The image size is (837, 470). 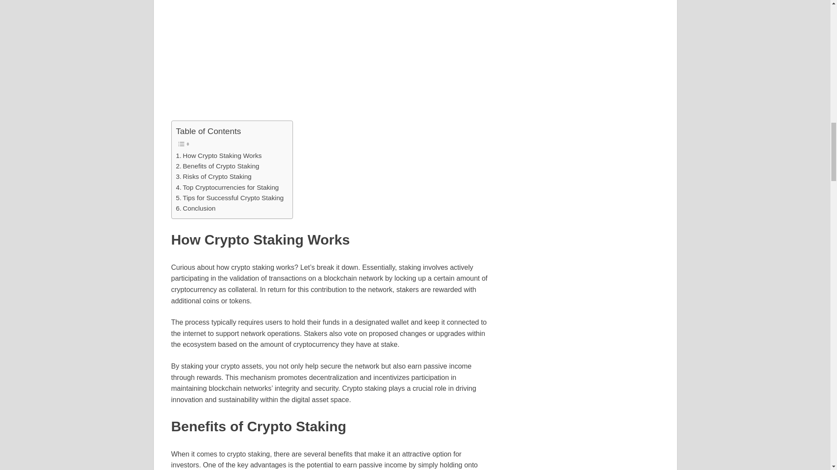 I want to click on How Crypto Staking Works, so click(x=219, y=156).